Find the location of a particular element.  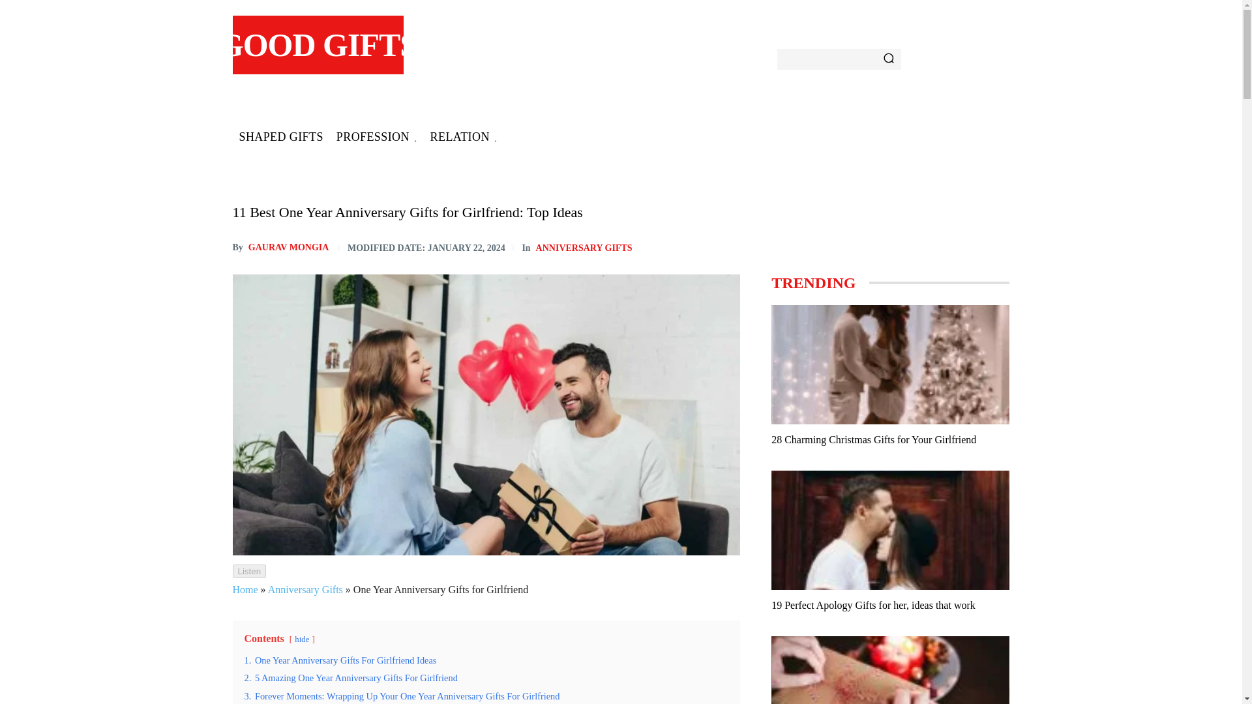

GOOD GIFTS is located at coordinates (317, 44).